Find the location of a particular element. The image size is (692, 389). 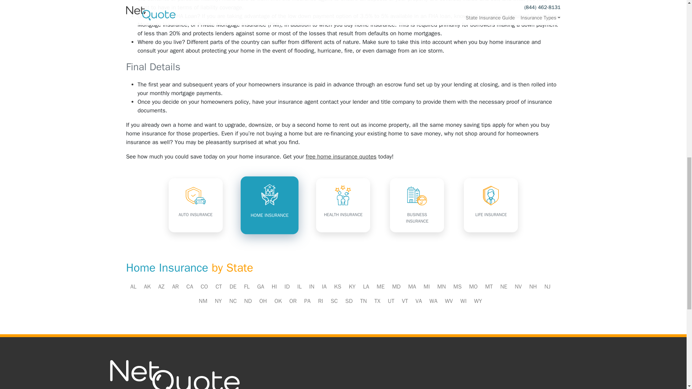

ME is located at coordinates (381, 287).